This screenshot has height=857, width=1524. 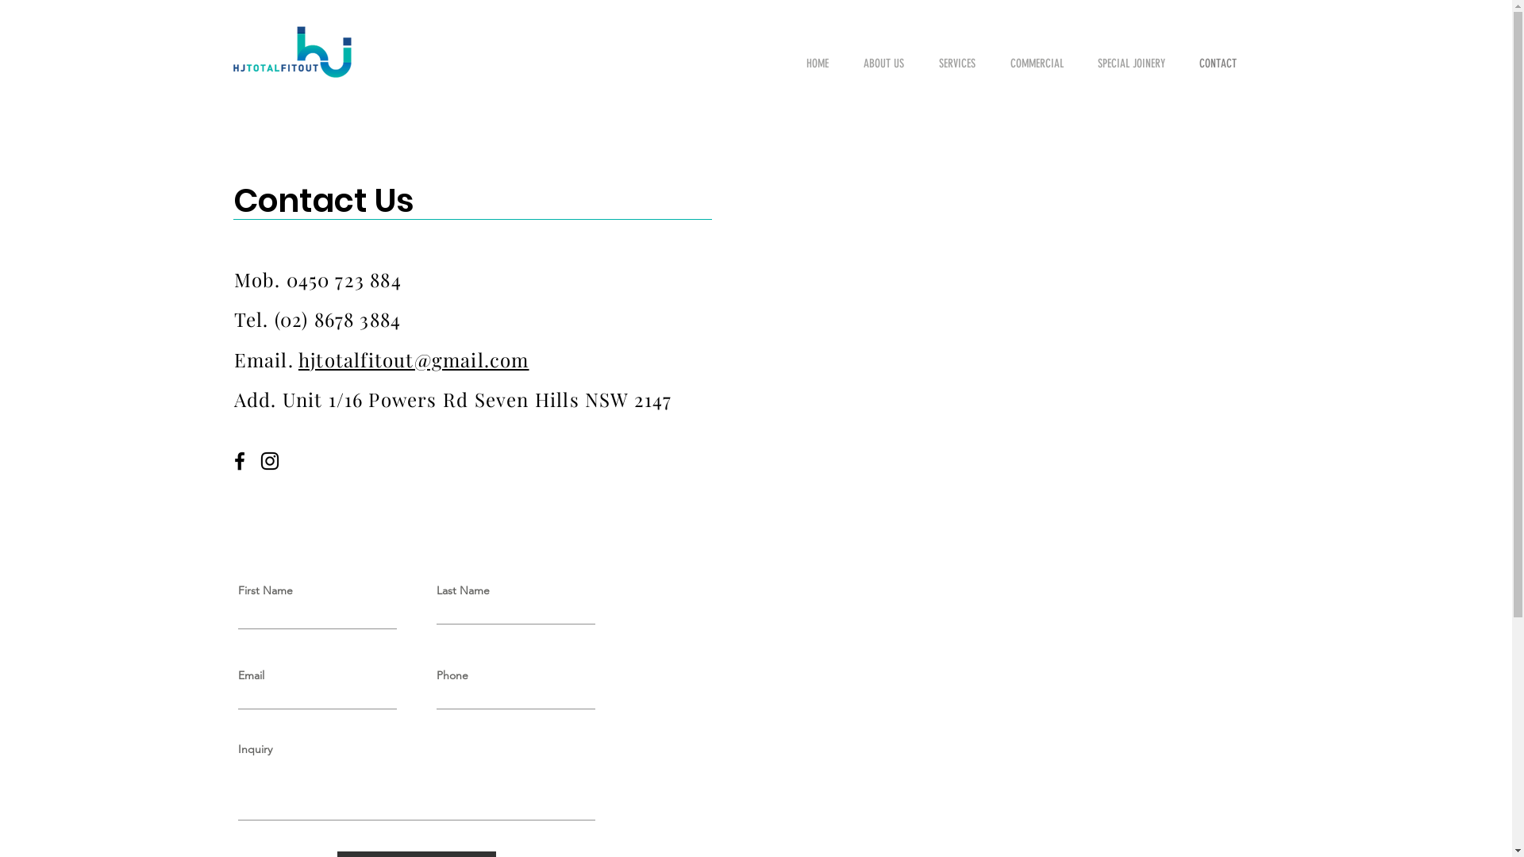 I want to click on HOME, so click(x=822, y=63).